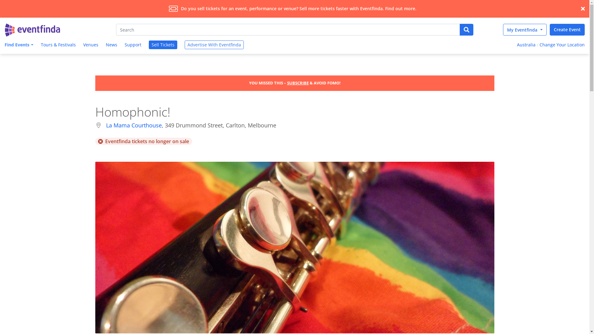 This screenshot has width=594, height=334. I want to click on My Eventfinda, so click(525, 30).